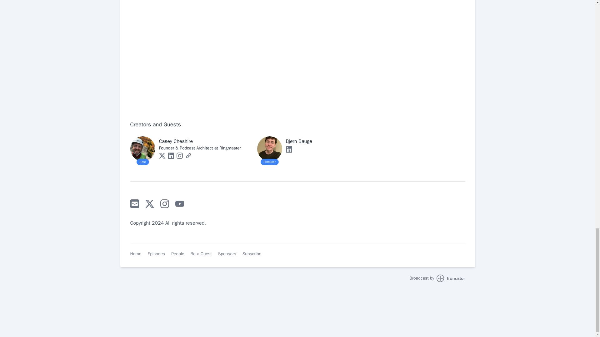  I want to click on Casey Cheshire, so click(176, 141).